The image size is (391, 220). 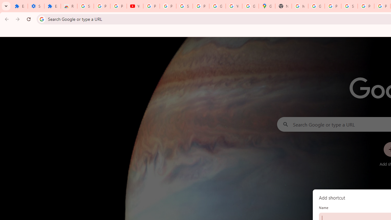 What do you see at coordinates (86, 6) in the screenshot?
I see `Sign in - Google Accounts` at bounding box center [86, 6].